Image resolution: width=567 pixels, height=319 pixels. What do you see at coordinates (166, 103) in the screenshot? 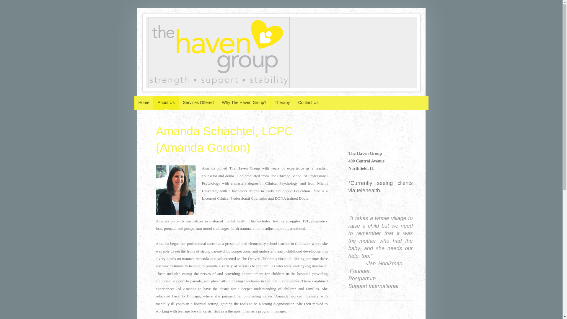
I see `About Us` at bounding box center [166, 103].